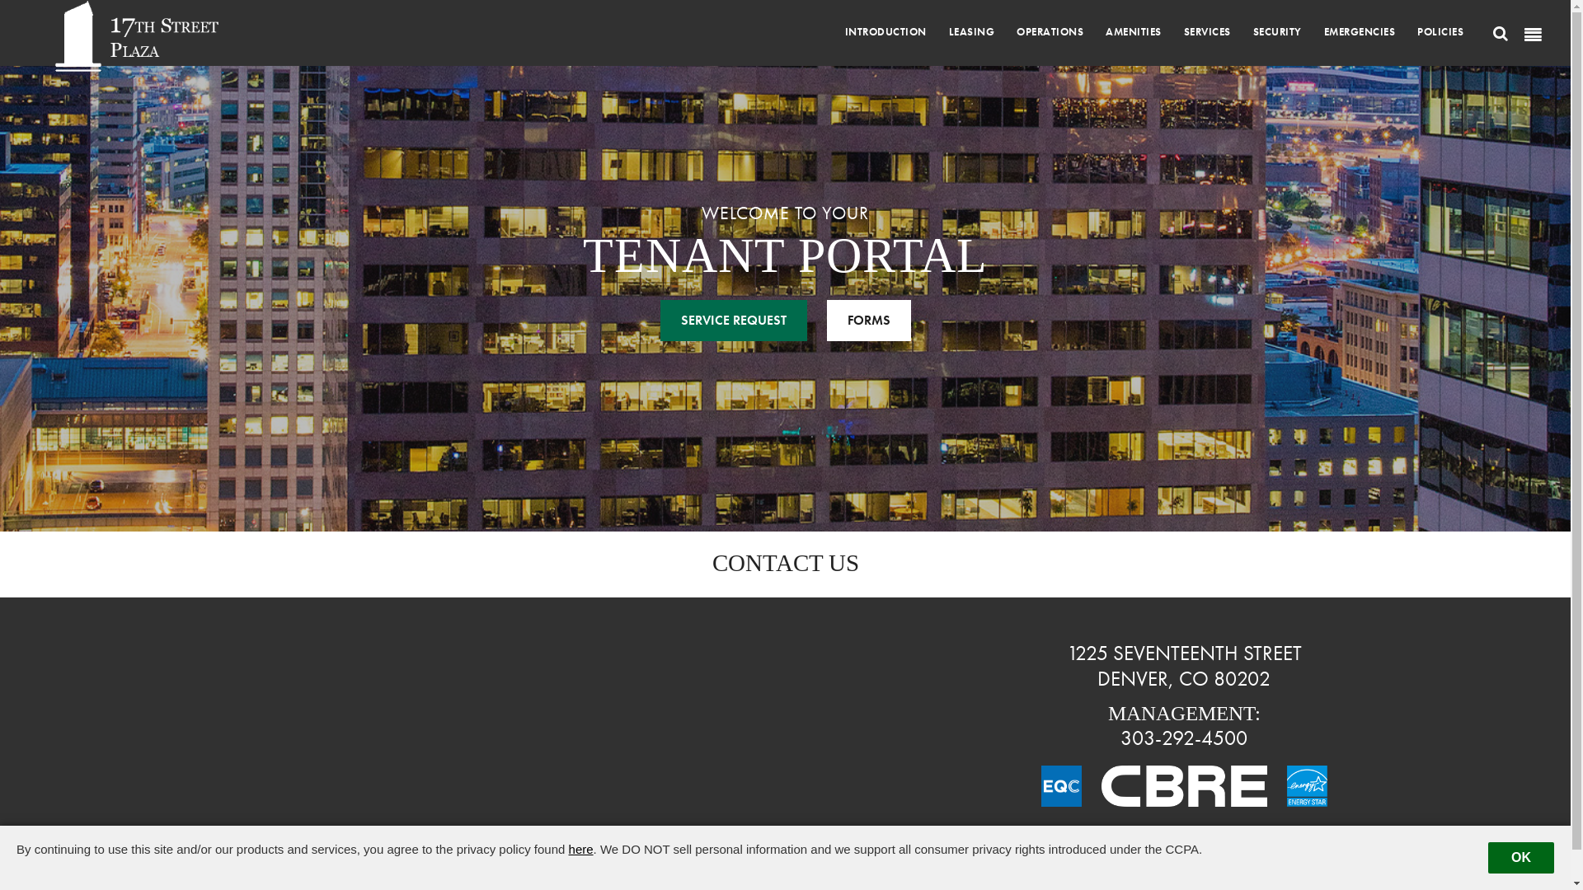 The image size is (1583, 890). Describe the element at coordinates (1440, 31) in the screenshot. I see `POLICIES` at that location.